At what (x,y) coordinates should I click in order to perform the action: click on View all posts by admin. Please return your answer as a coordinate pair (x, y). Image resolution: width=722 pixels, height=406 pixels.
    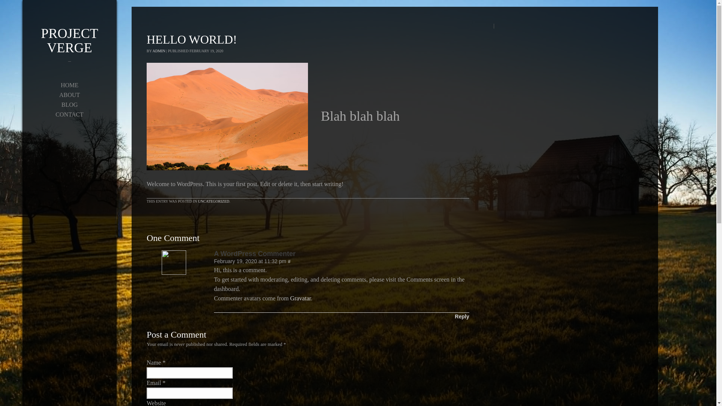
    Looking at the image, I should click on (159, 51).